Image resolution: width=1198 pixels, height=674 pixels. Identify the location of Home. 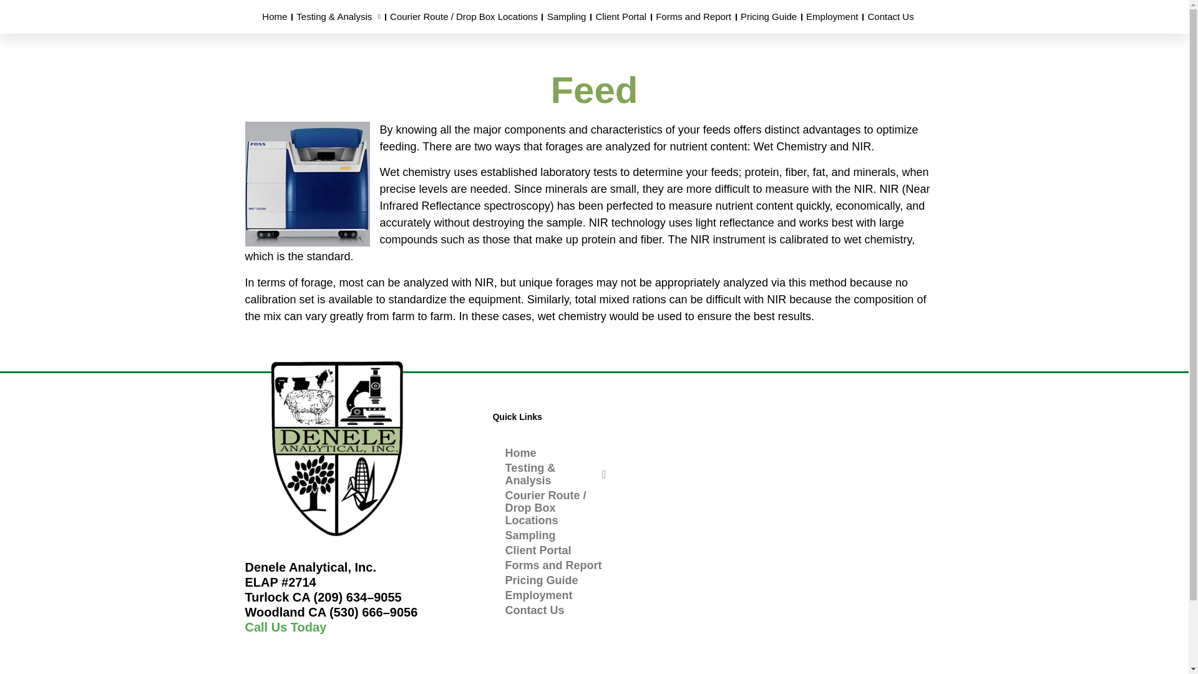
(274, 16).